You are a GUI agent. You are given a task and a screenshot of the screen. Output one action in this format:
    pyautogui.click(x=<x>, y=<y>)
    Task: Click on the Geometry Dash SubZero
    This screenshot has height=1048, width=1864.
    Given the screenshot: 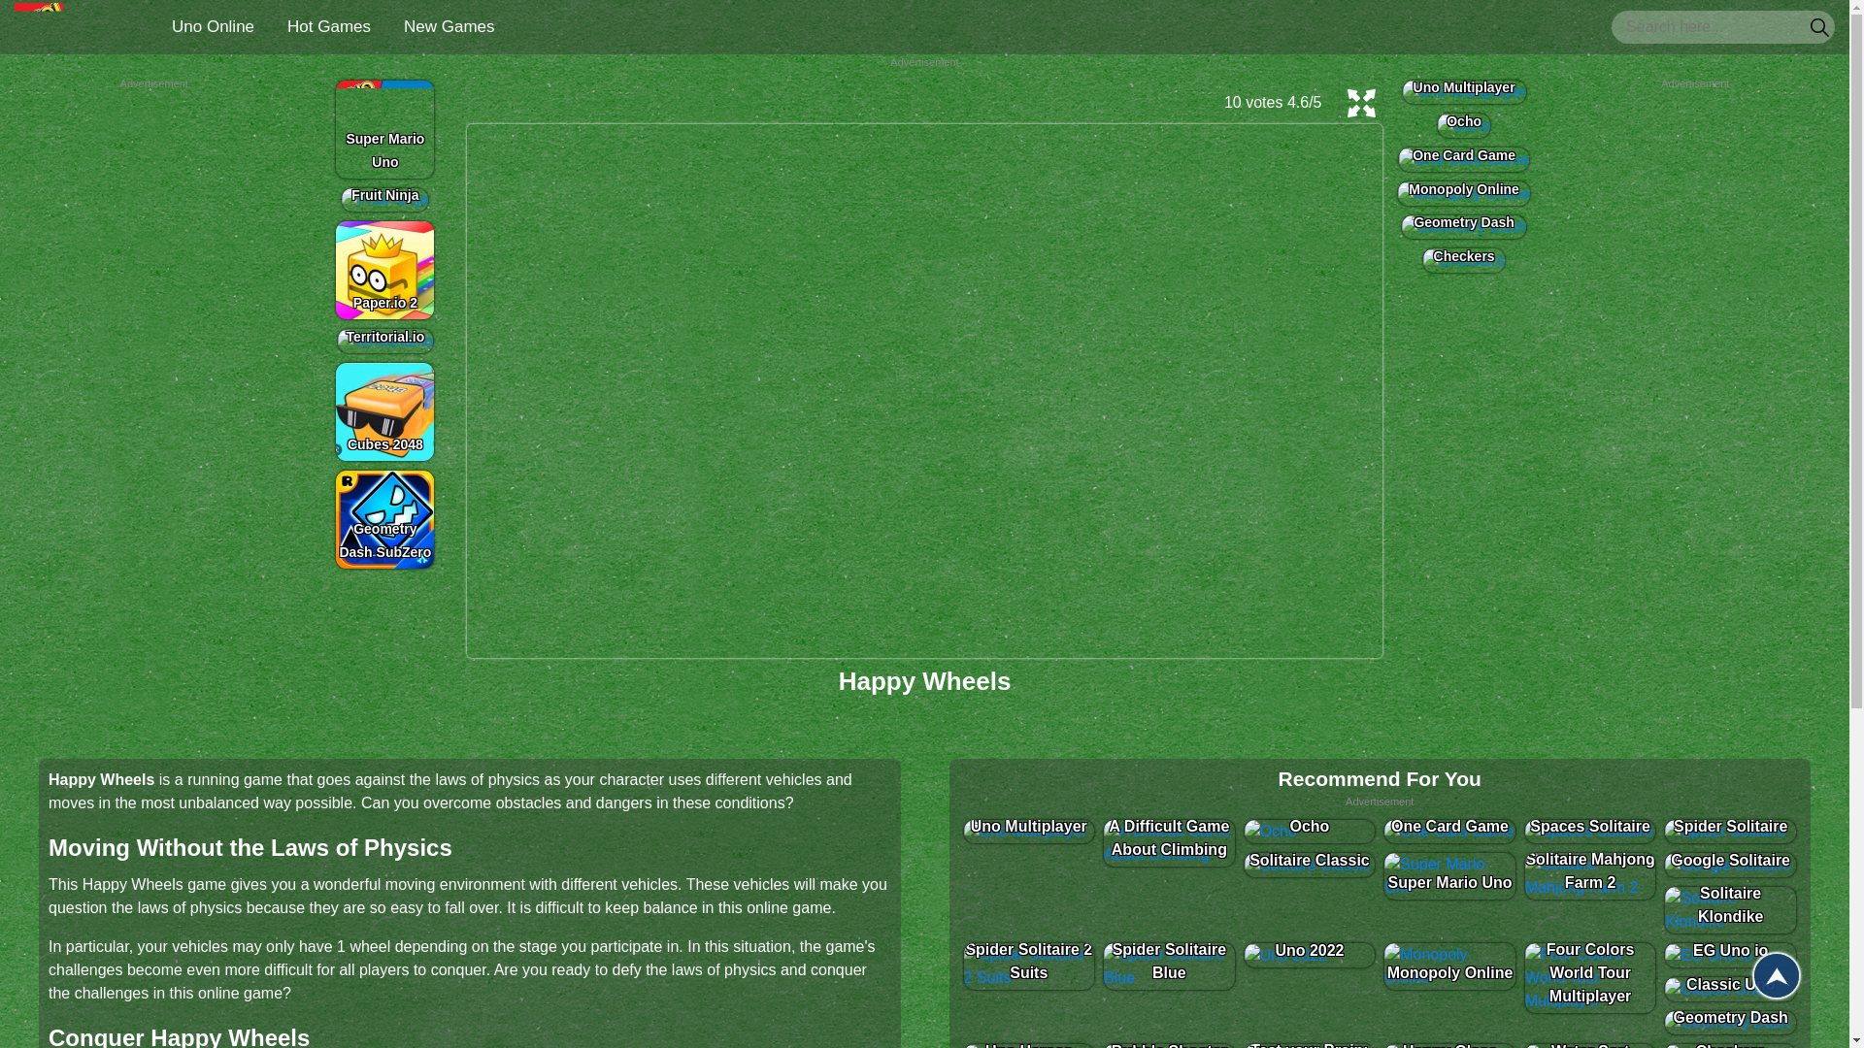 What is the action you would take?
    pyautogui.click(x=384, y=519)
    